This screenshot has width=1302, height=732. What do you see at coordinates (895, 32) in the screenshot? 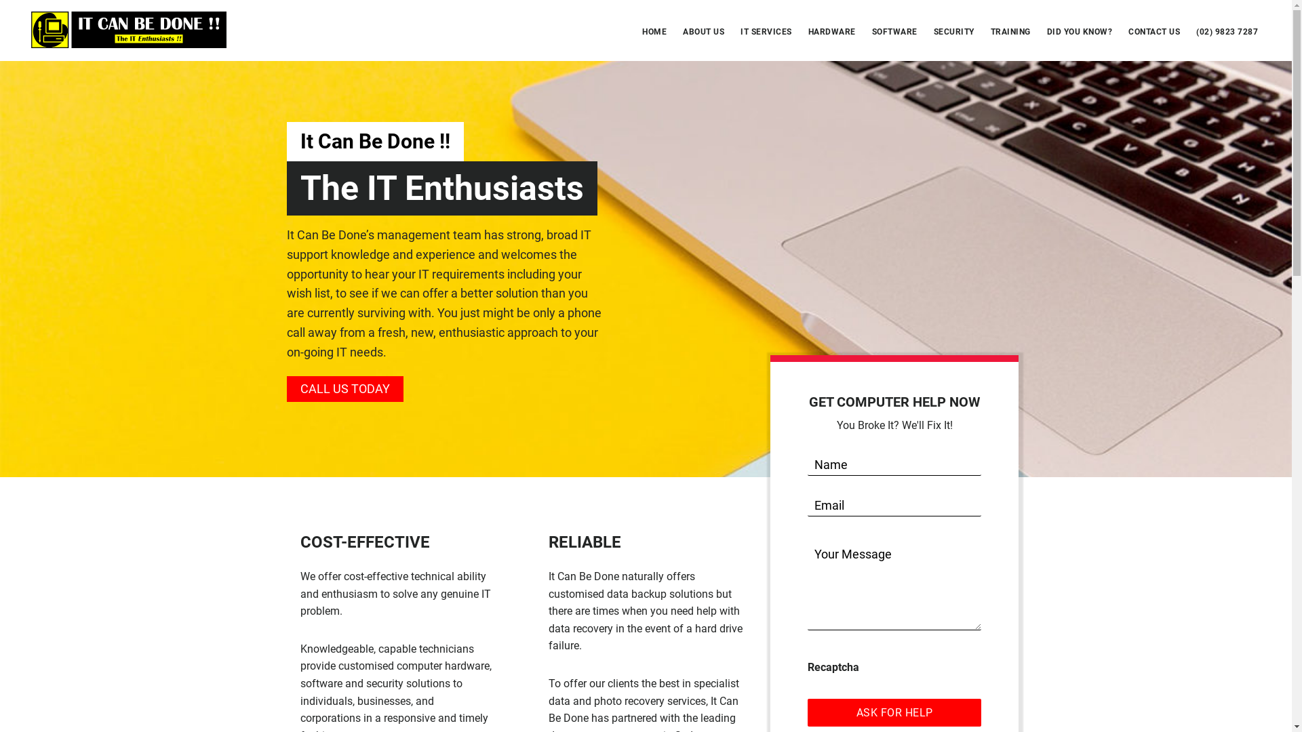
I see `SOFTWARE` at bounding box center [895, 32].